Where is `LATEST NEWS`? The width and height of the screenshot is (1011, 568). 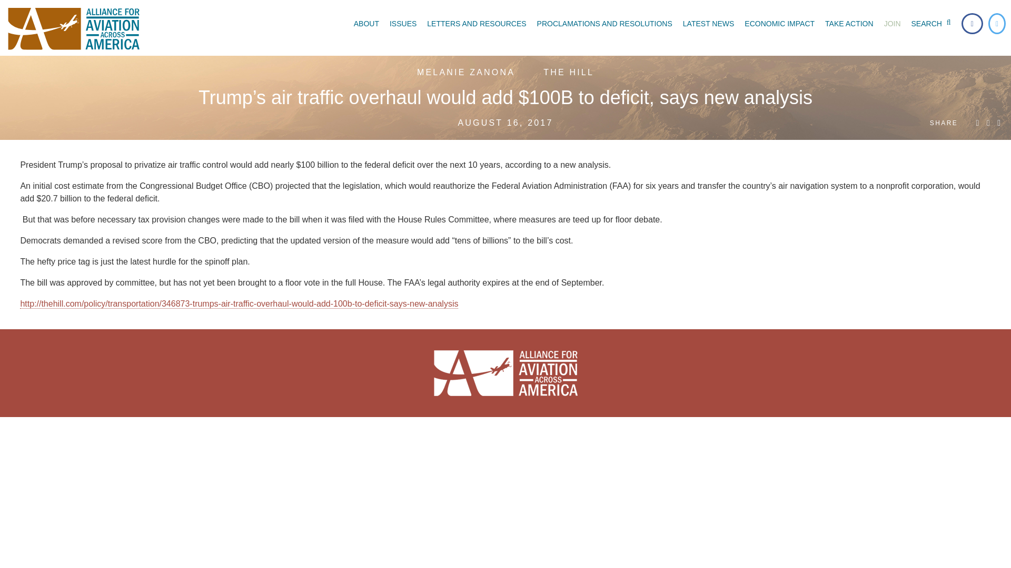
LATEST NEWS is located at coordinates (709, 23).